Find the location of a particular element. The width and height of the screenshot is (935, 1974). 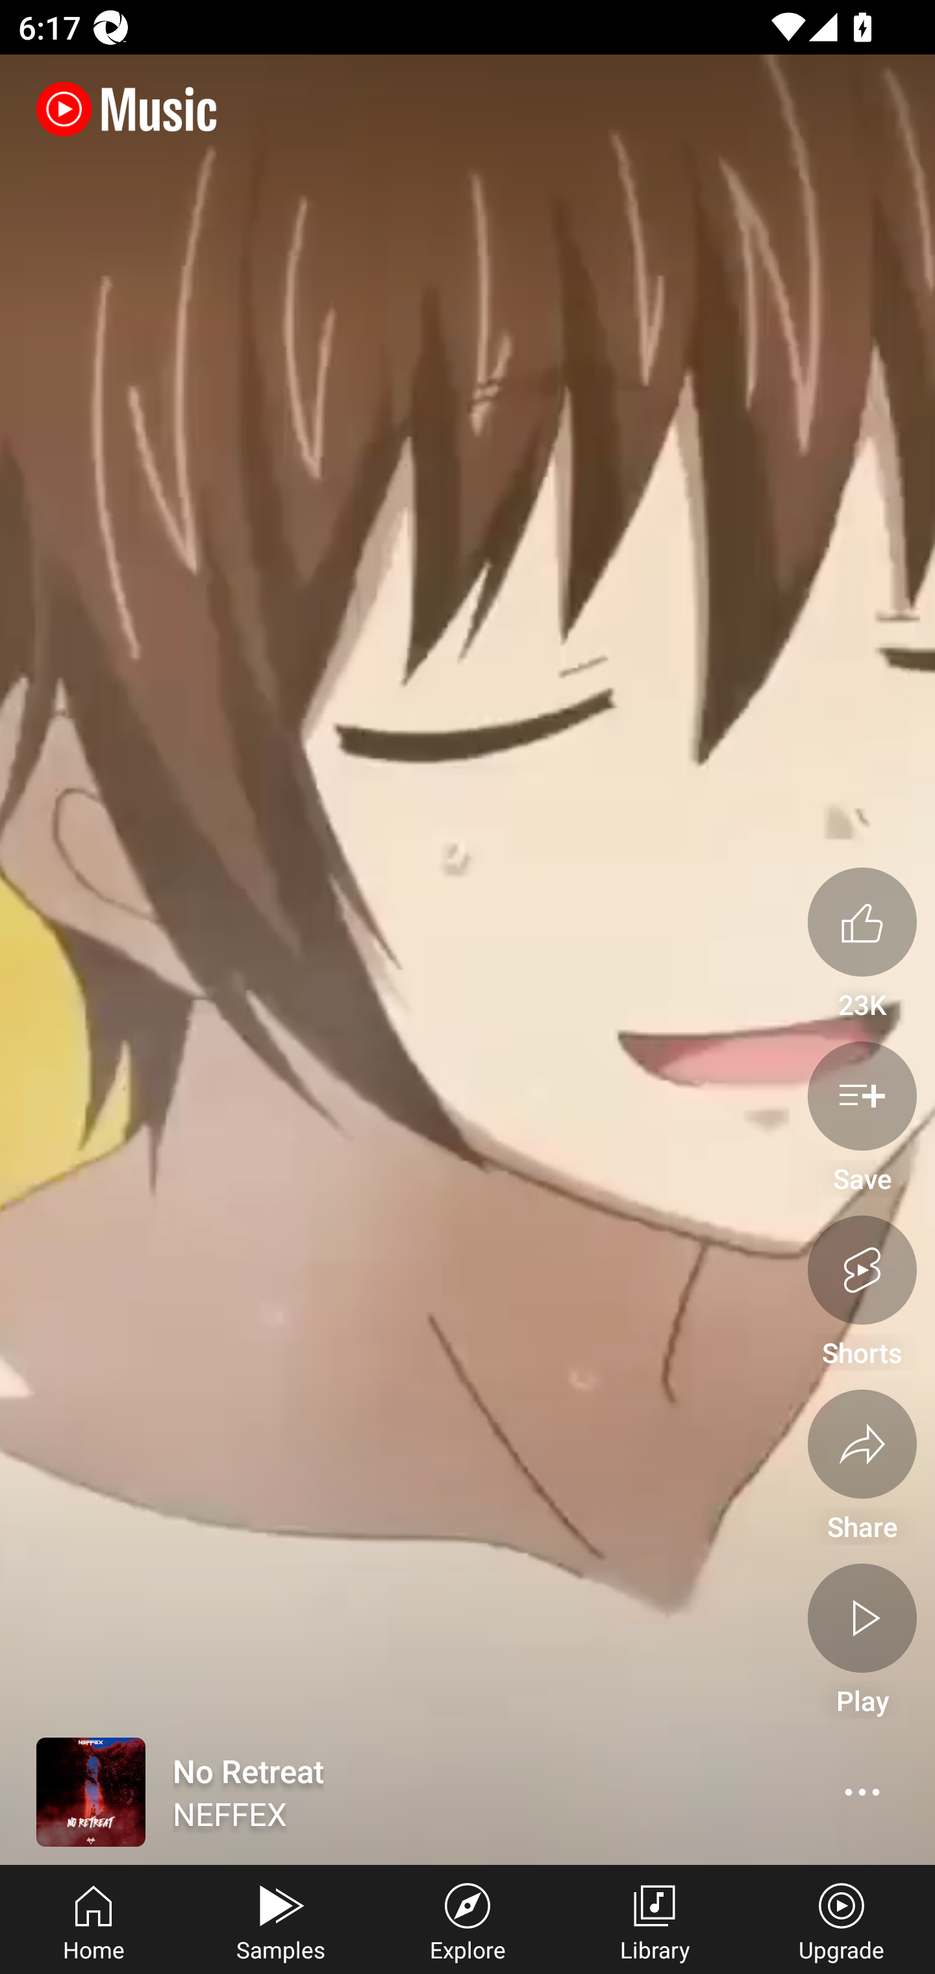

Library is located at coordinates (654, 1919).